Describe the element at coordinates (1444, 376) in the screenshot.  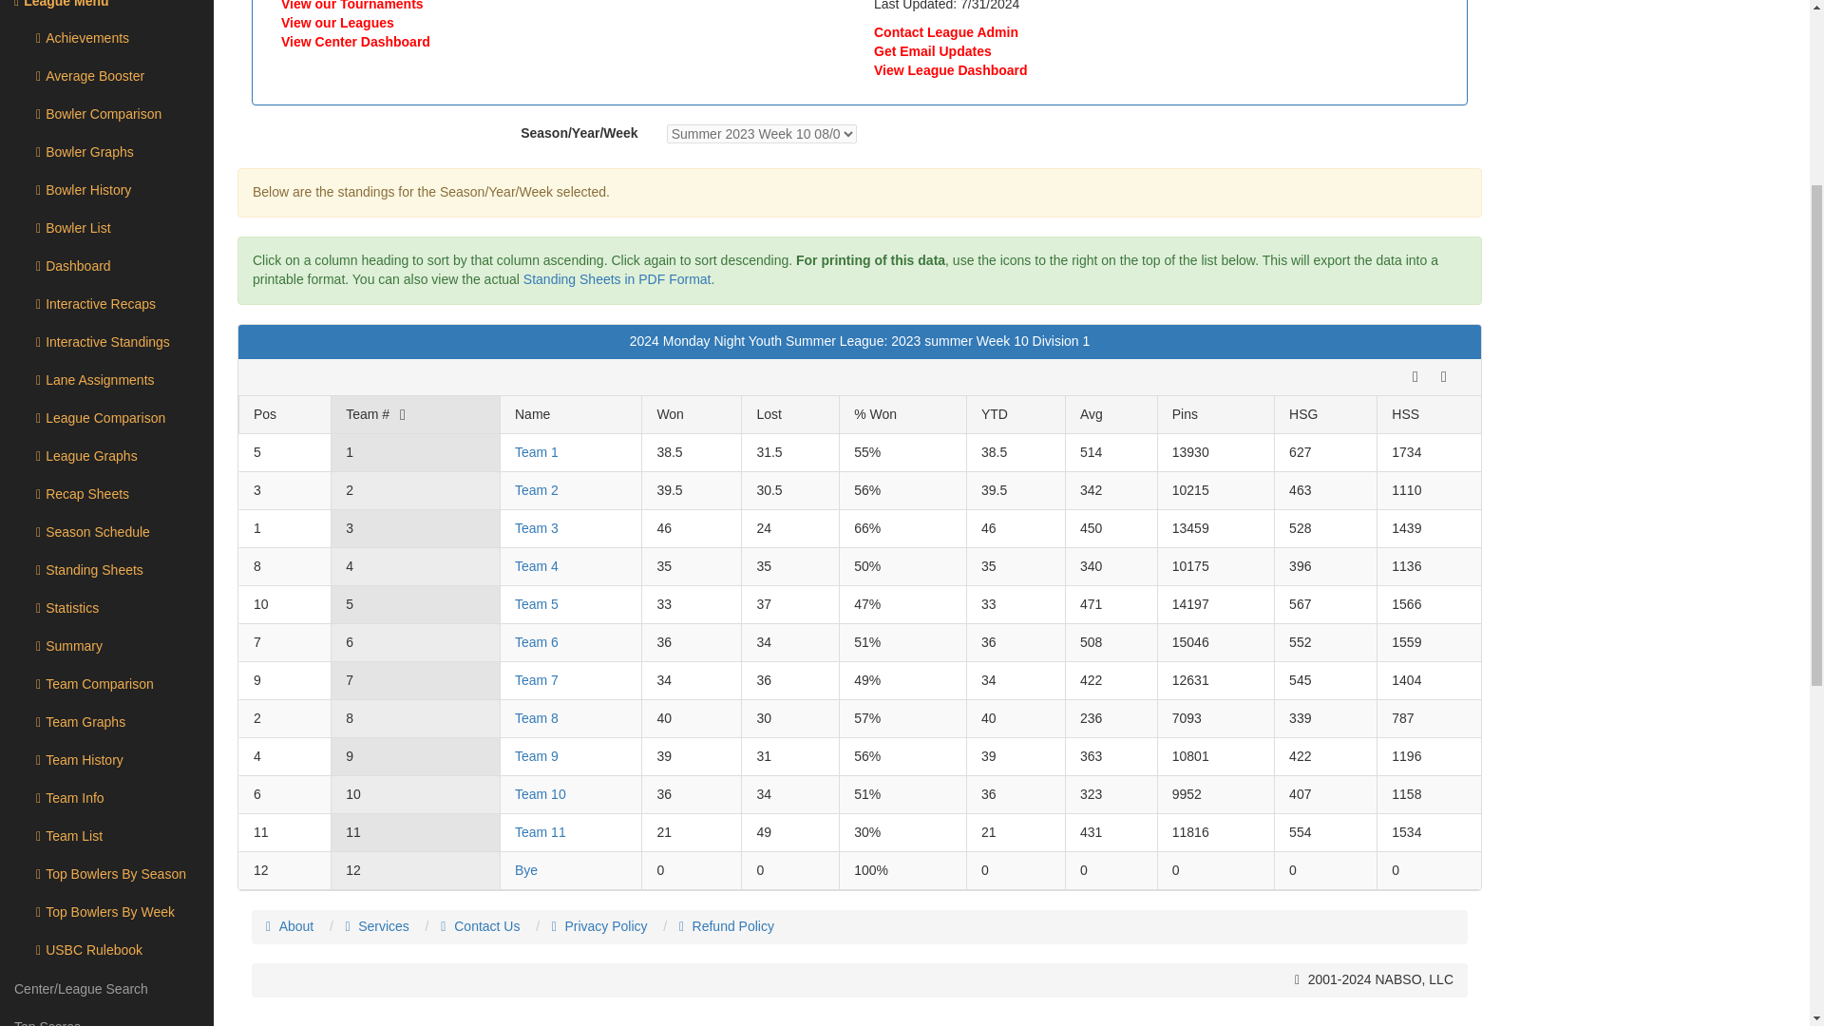
I see `Export to CSV` at that location.